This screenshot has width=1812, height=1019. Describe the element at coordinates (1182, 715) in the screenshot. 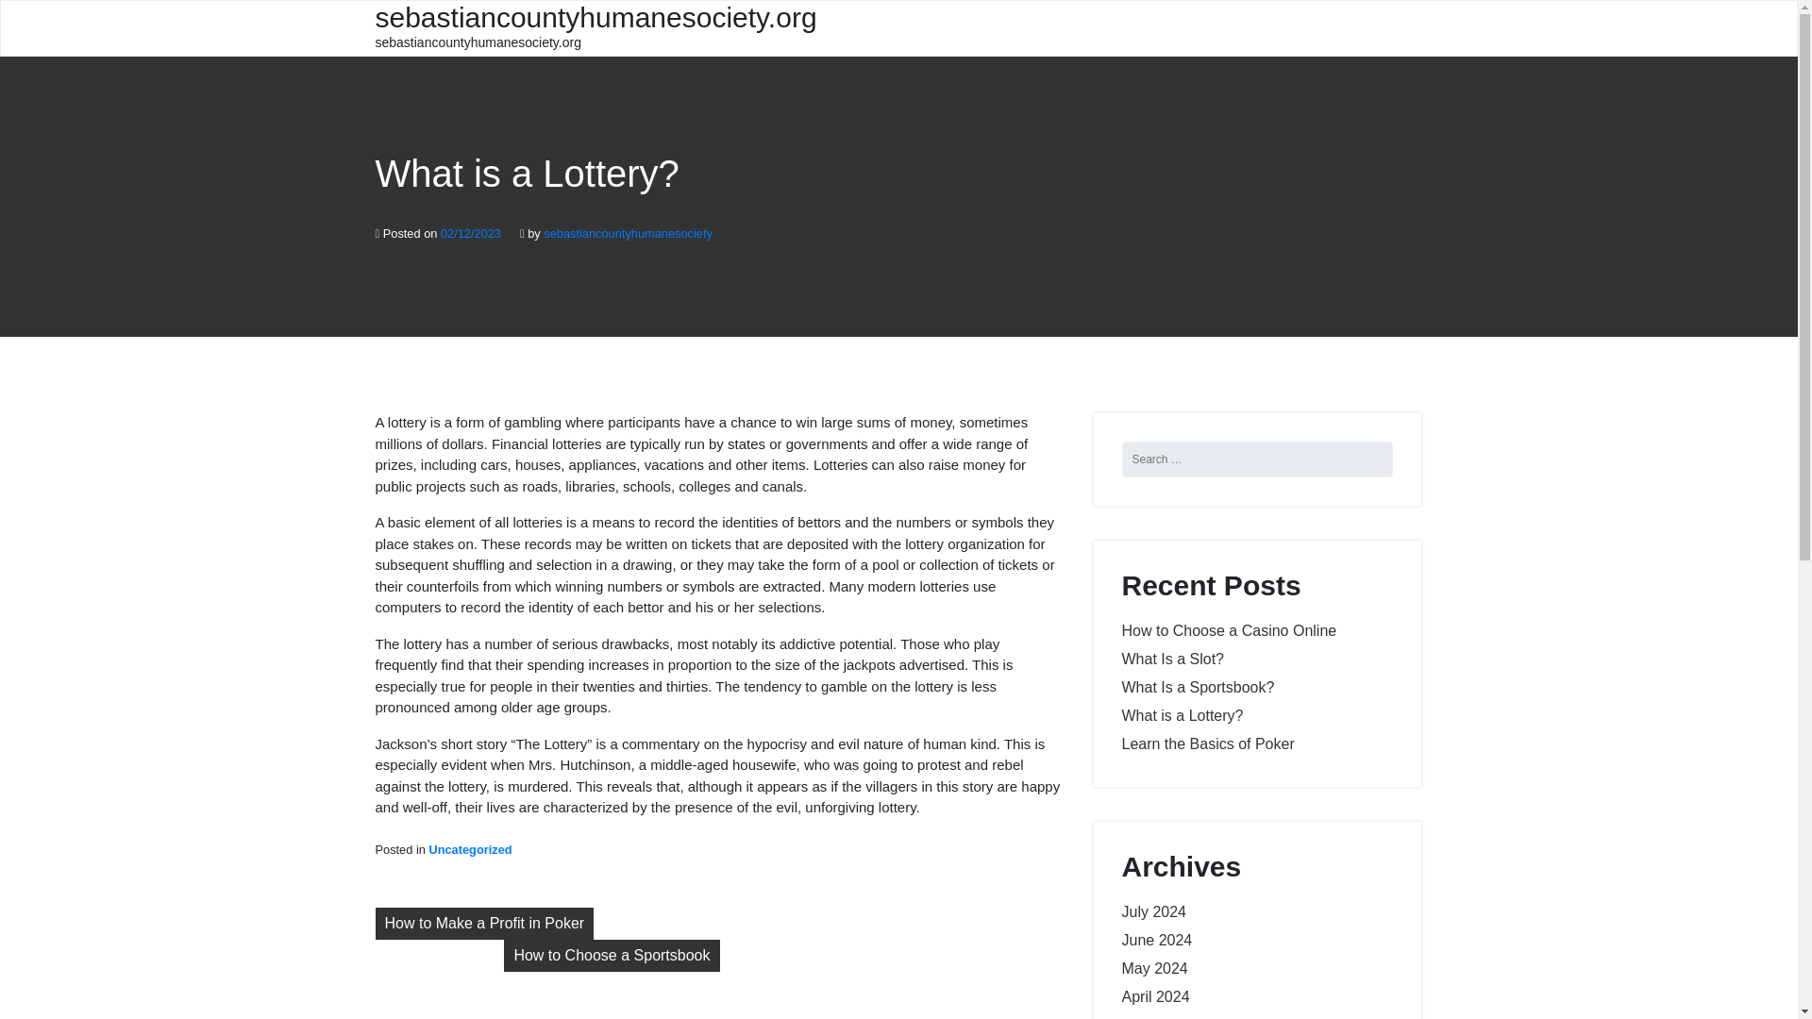

I see `What is a Lottery?` at that location.